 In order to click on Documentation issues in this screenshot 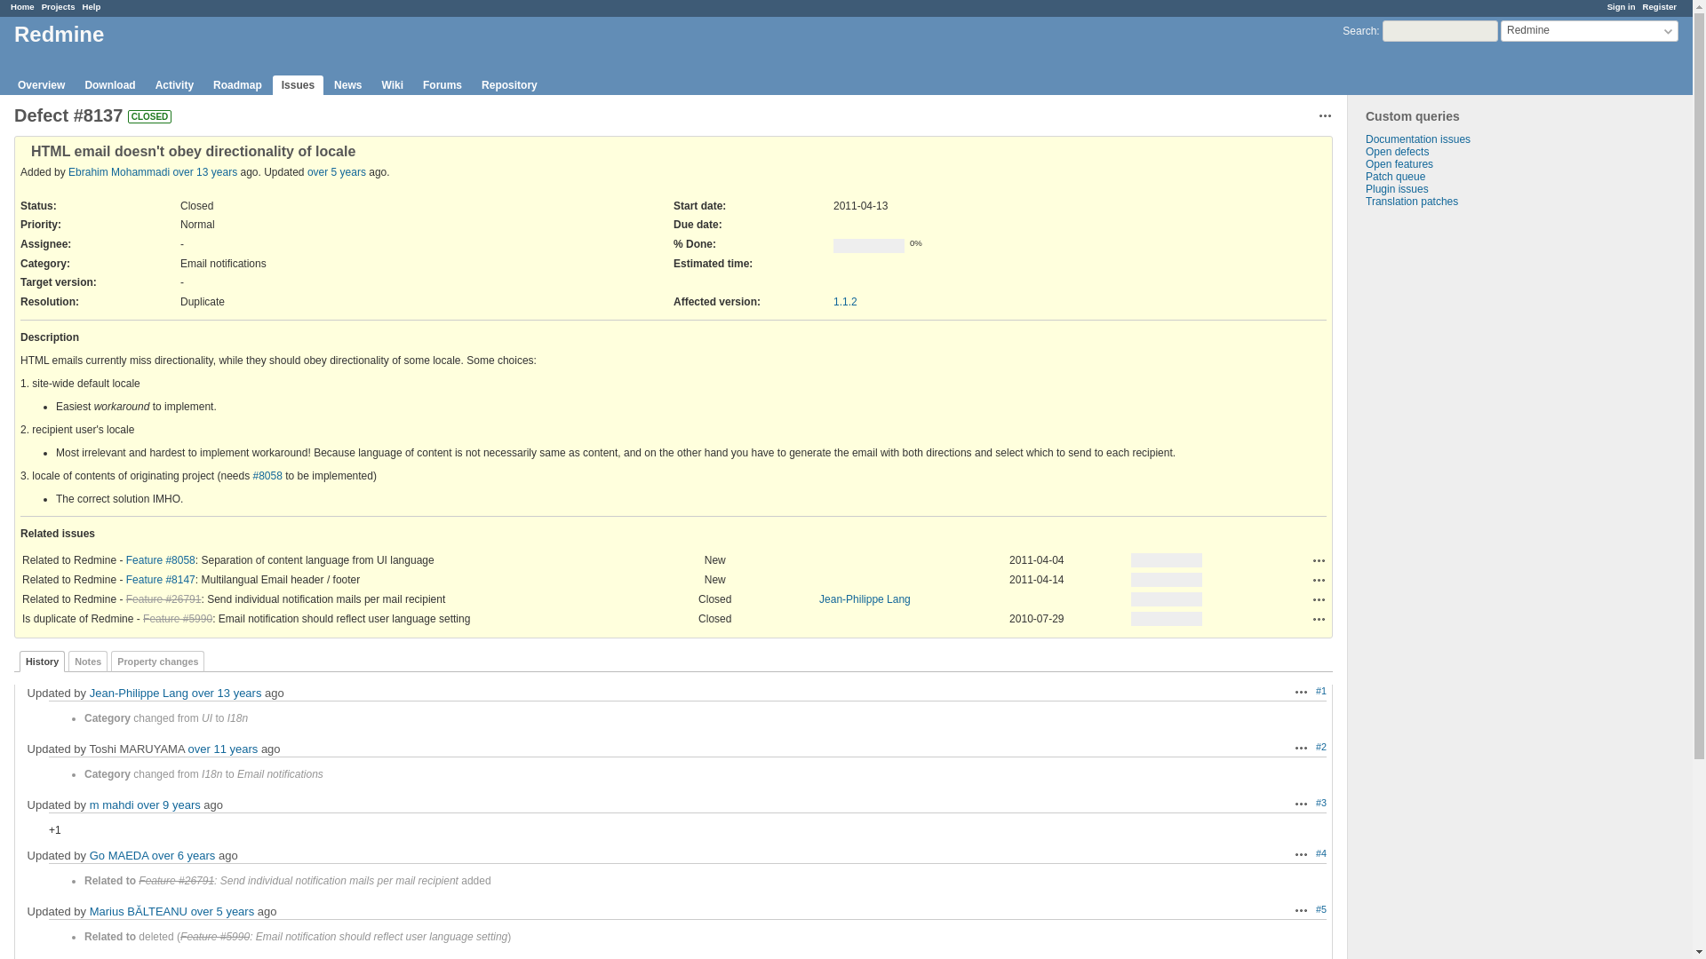, I will do `click(1418, 139)`.